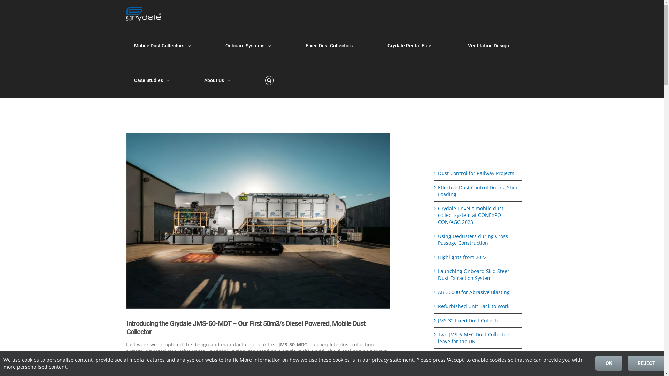 The height and width of the screenshot is (376, 669). Describe the element at coordinates (410, 46) in the screenshot. I see `Grydale Rental Fleet` at that location.